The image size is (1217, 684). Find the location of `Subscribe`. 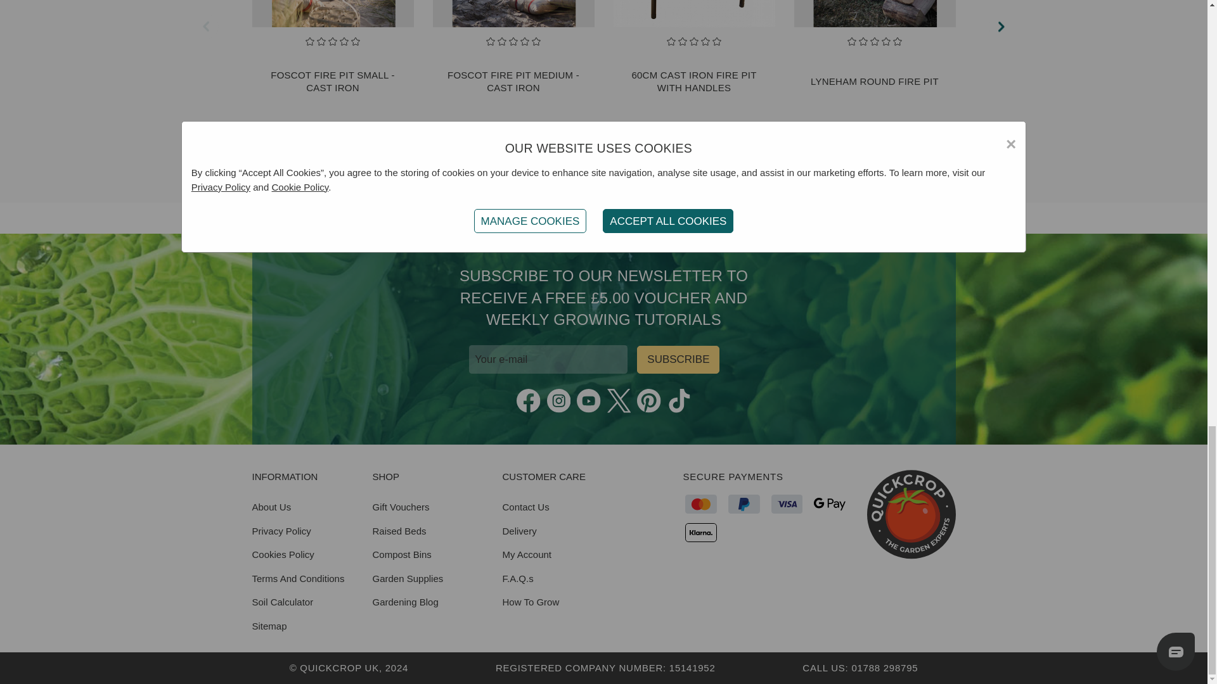

Subscribe is located at coordinates (678, 360).